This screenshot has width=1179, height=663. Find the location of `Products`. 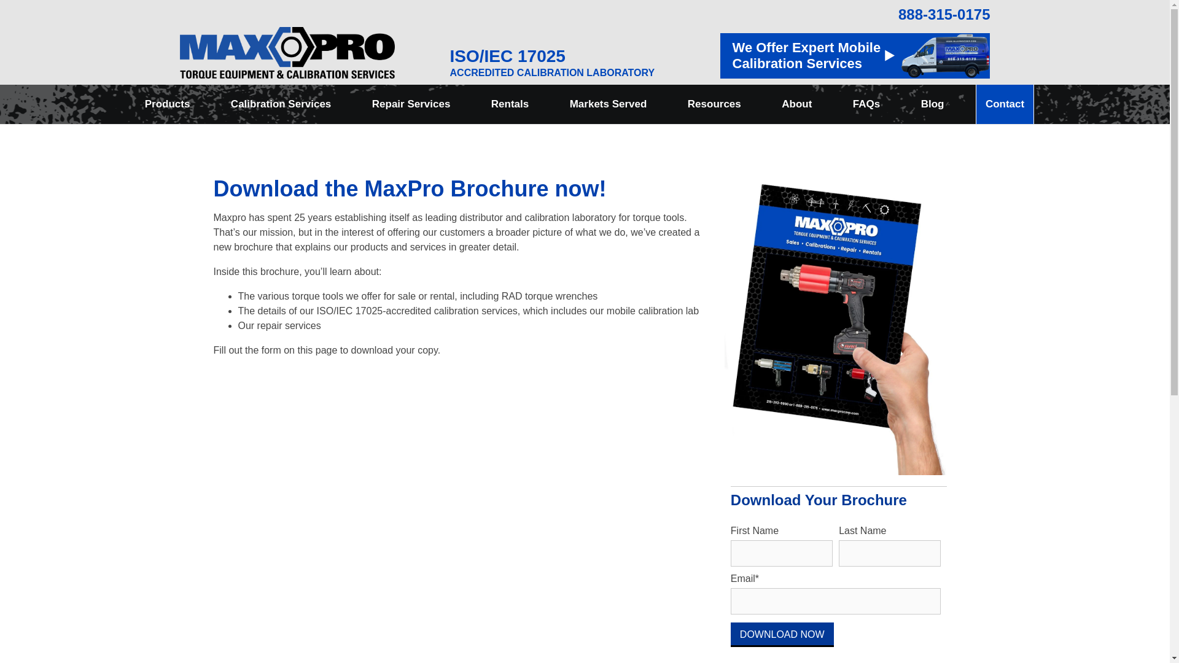

Products is located at coordinates (167, 104).